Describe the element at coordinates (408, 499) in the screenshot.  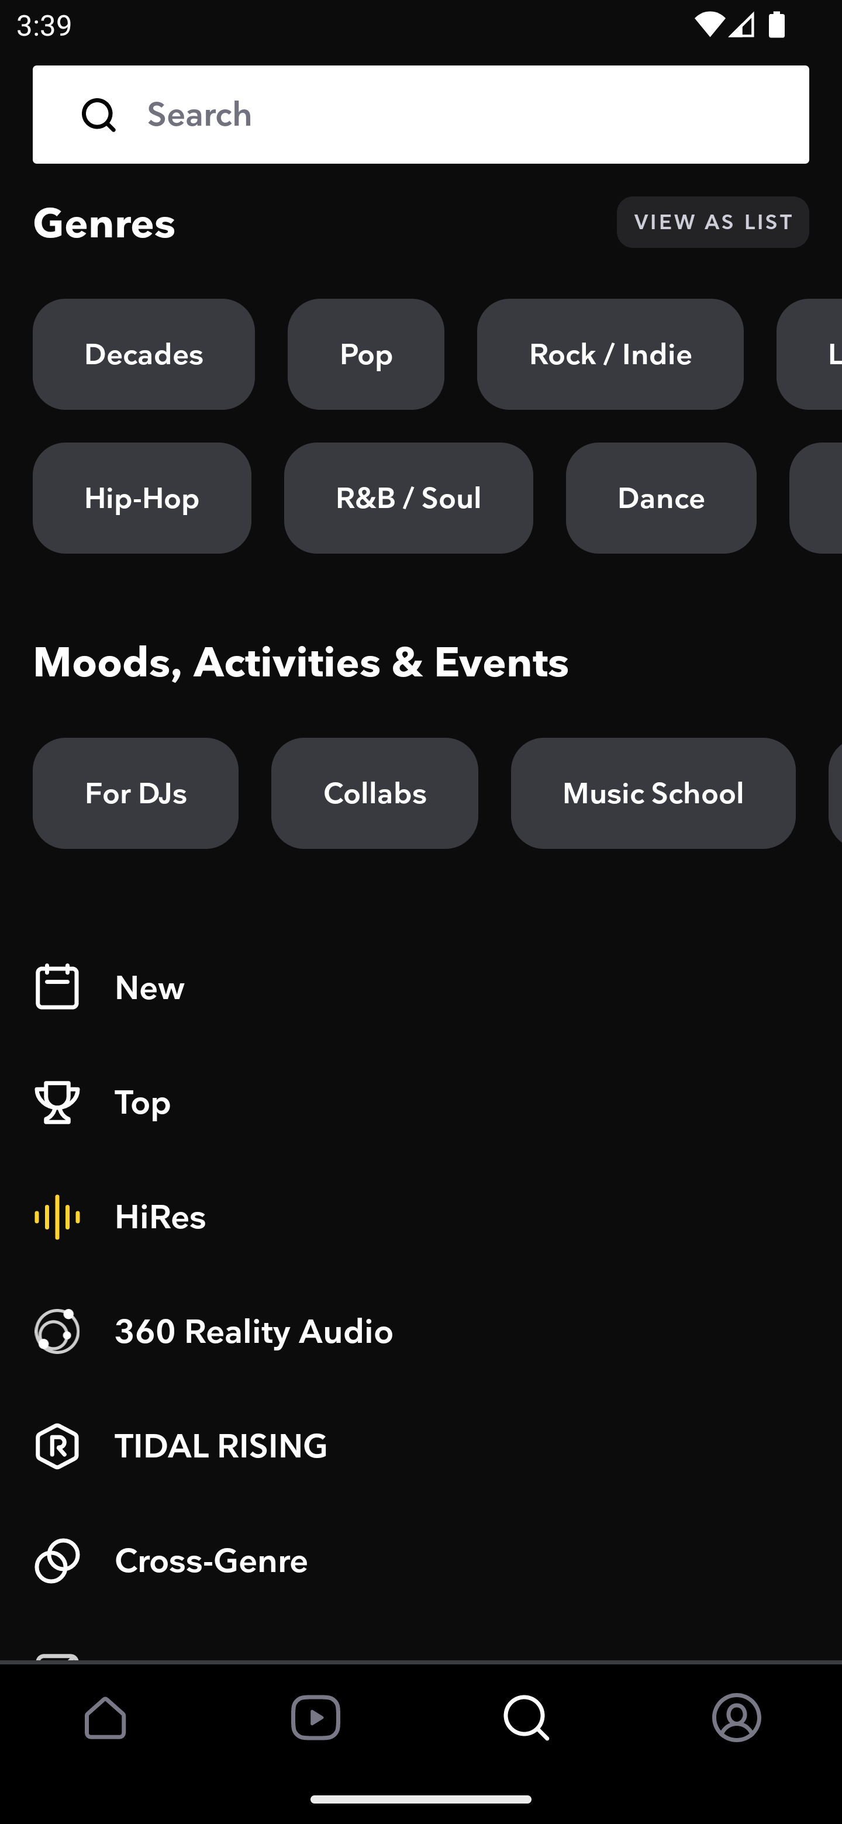
I see `R&B / Soul` at that location.